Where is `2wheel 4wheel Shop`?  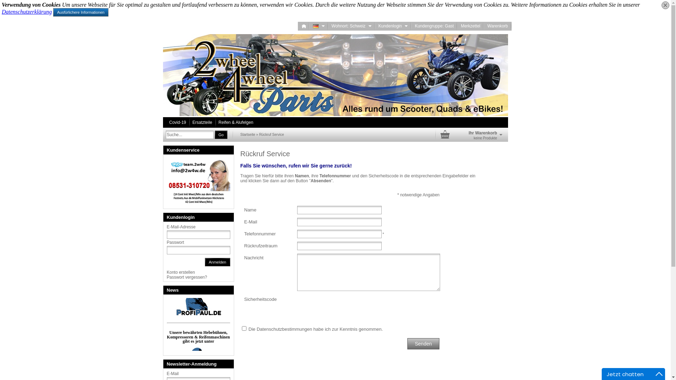
2wheel 4wheel Shop is located at coordinates (335, 75).